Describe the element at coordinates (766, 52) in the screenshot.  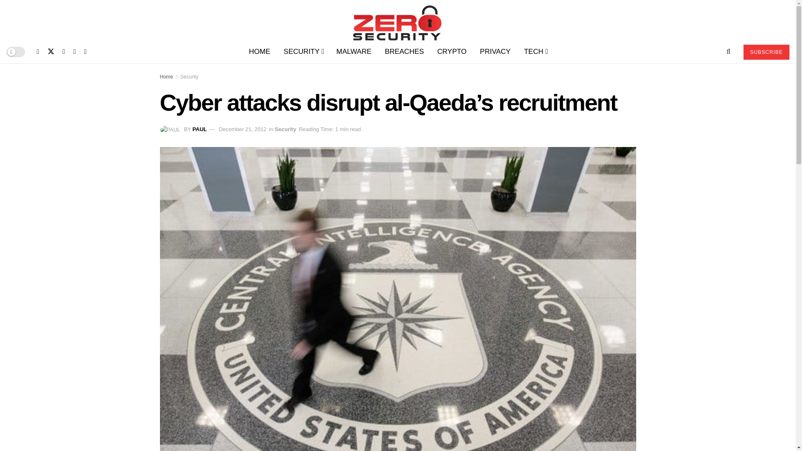
I see `SUBSCRIBE` at that location.